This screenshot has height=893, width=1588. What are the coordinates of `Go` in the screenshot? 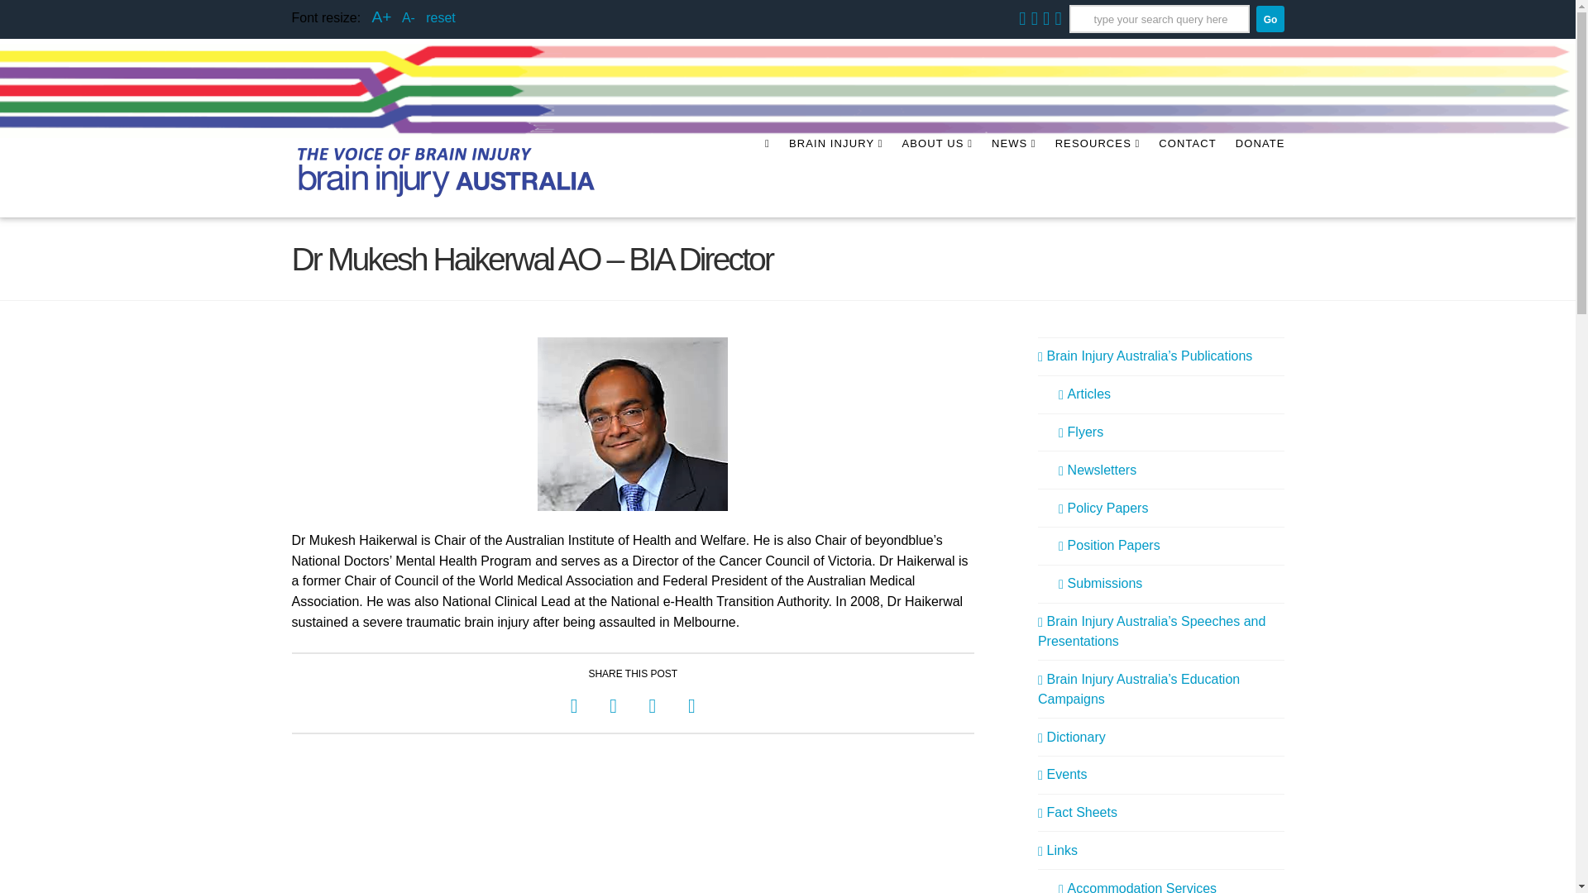 It's located at (1269, 18).